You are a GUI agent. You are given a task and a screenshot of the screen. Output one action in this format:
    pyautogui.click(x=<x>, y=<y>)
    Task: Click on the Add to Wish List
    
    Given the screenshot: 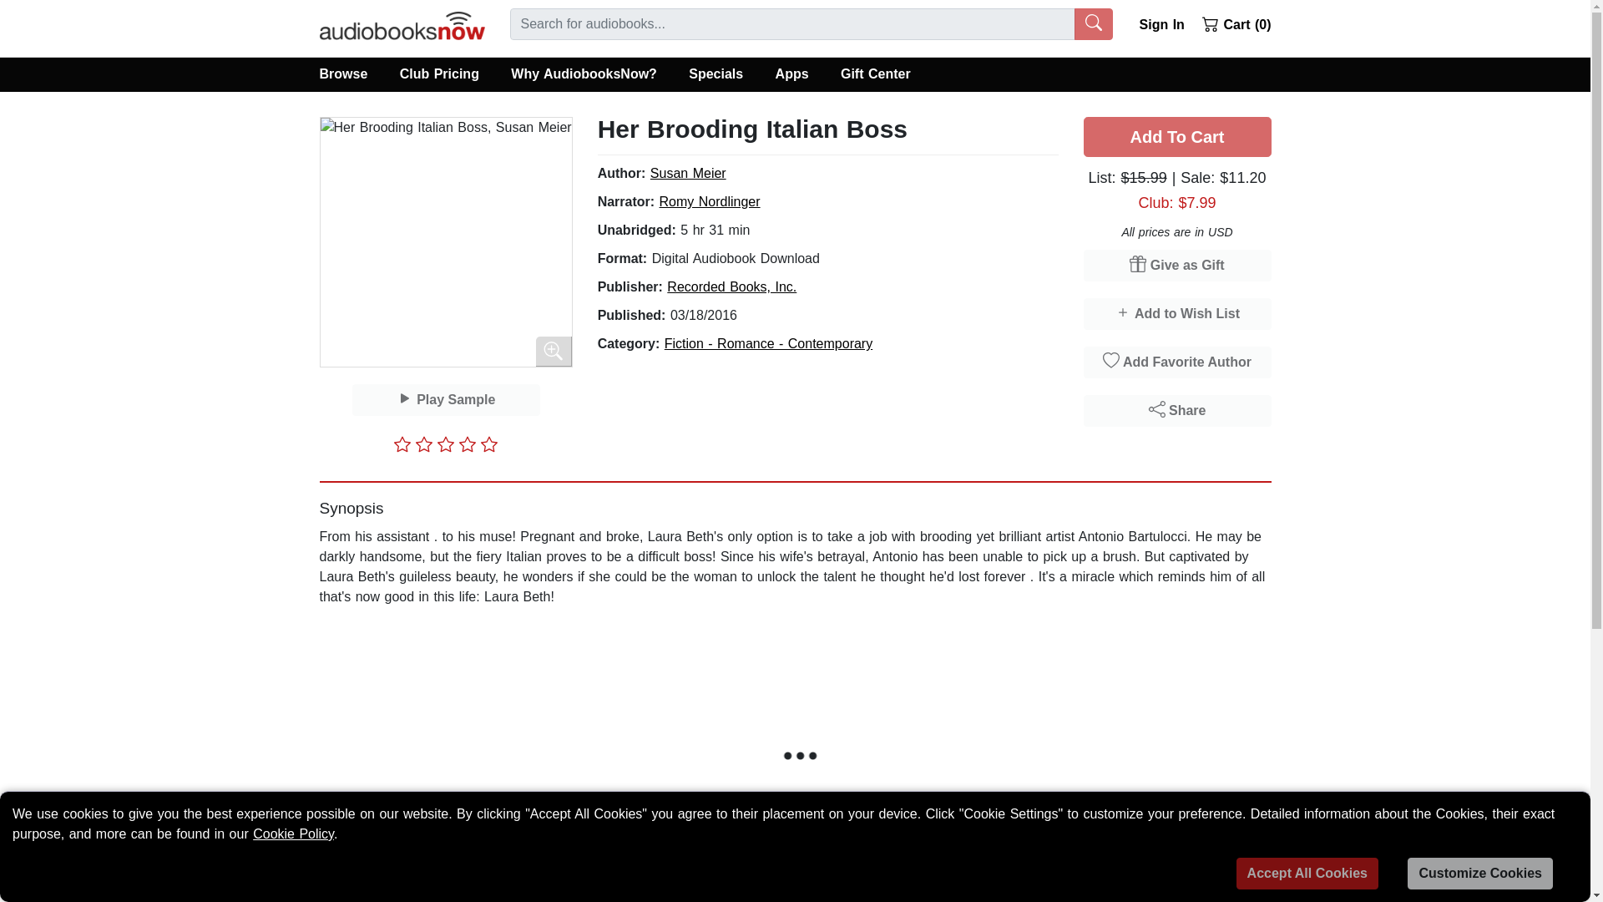 What is the action you would take?
    pyautogui.click(x=1177, y=314)
    